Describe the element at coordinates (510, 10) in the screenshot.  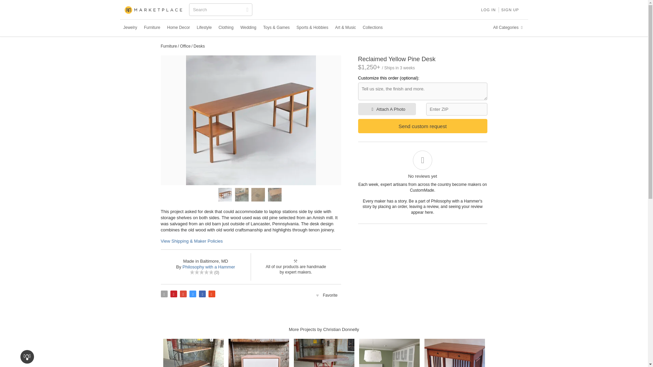
I see `SIGN UP` at that location.